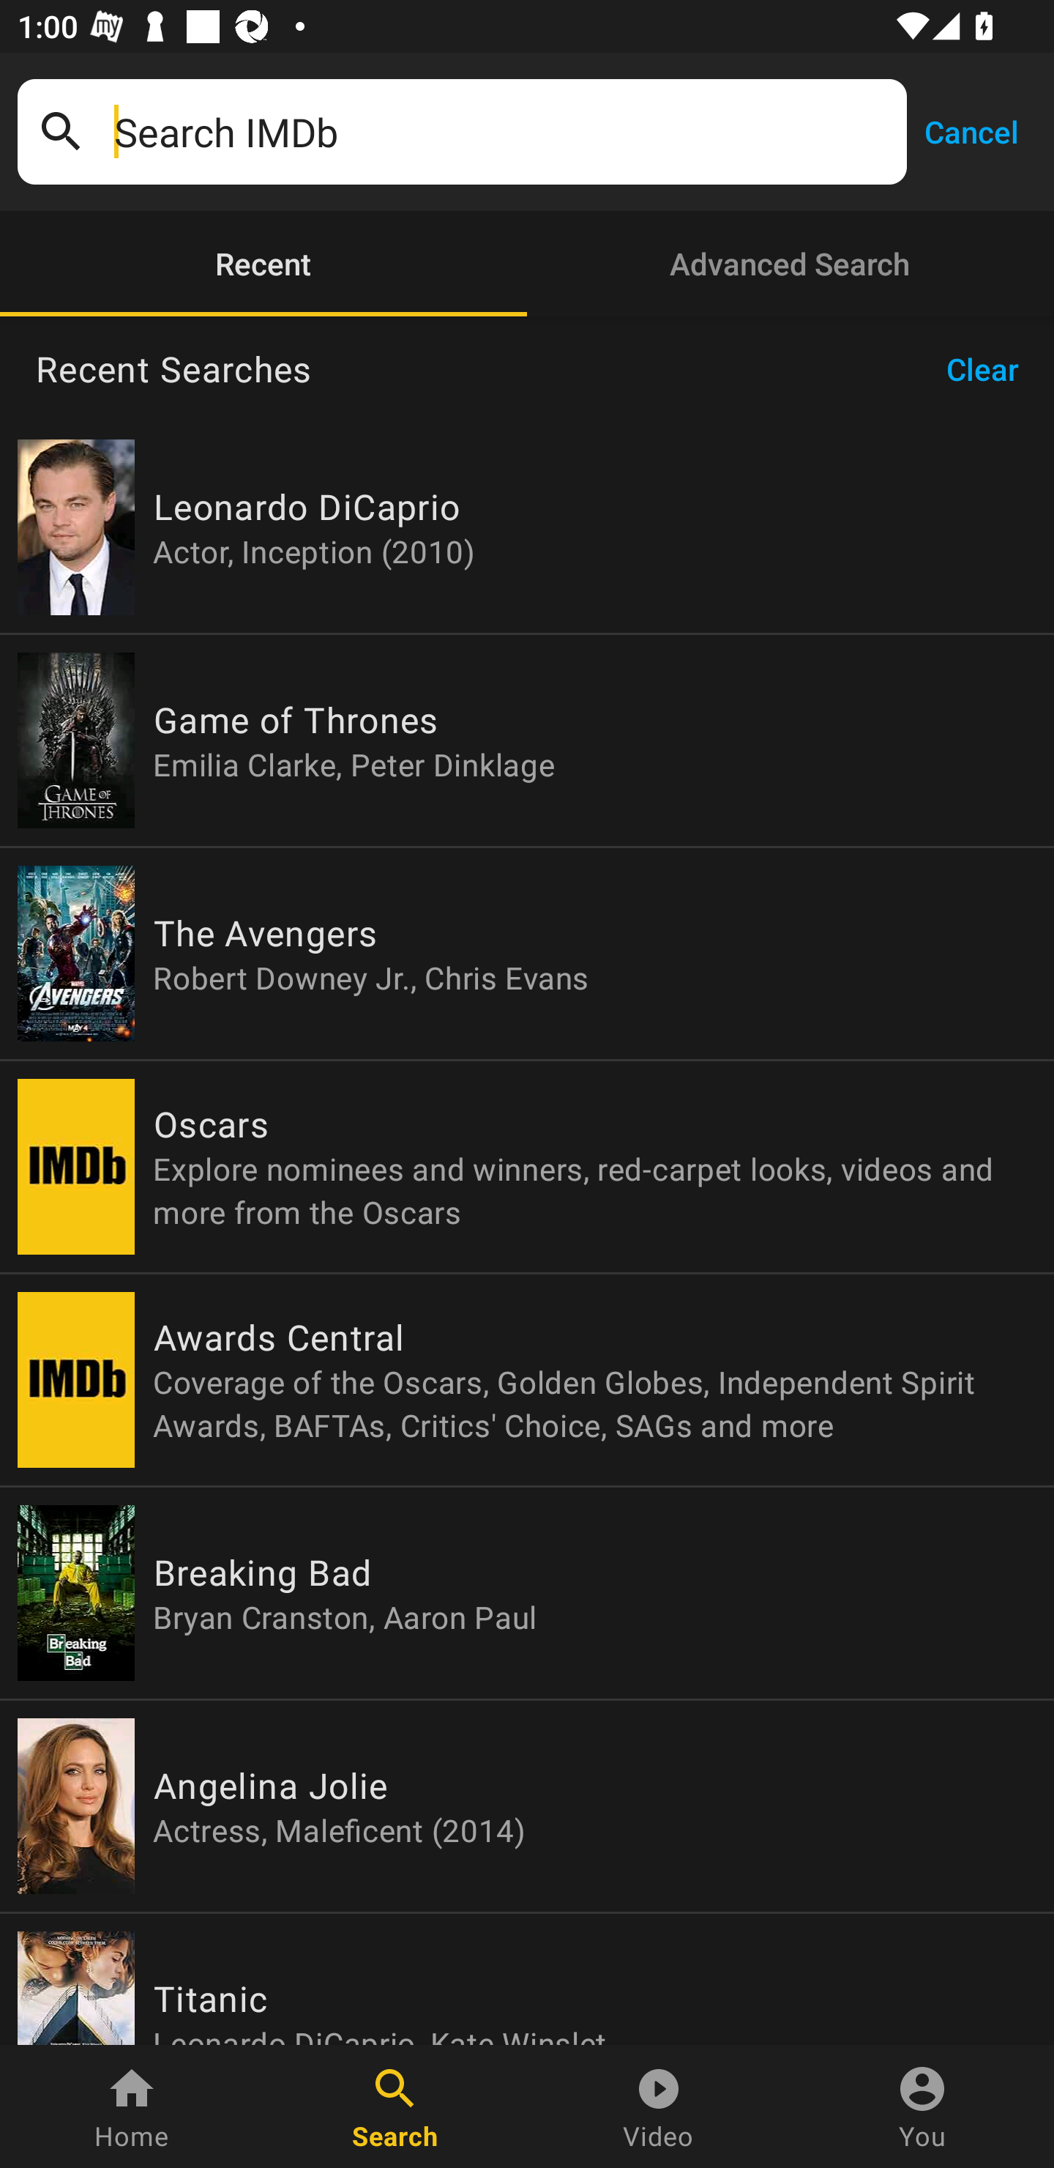 The width and height of the screenshot is (1054, 2168). I want to click on Leonardo DiCaprio Actor, Inception (2010), so click(527, 527).